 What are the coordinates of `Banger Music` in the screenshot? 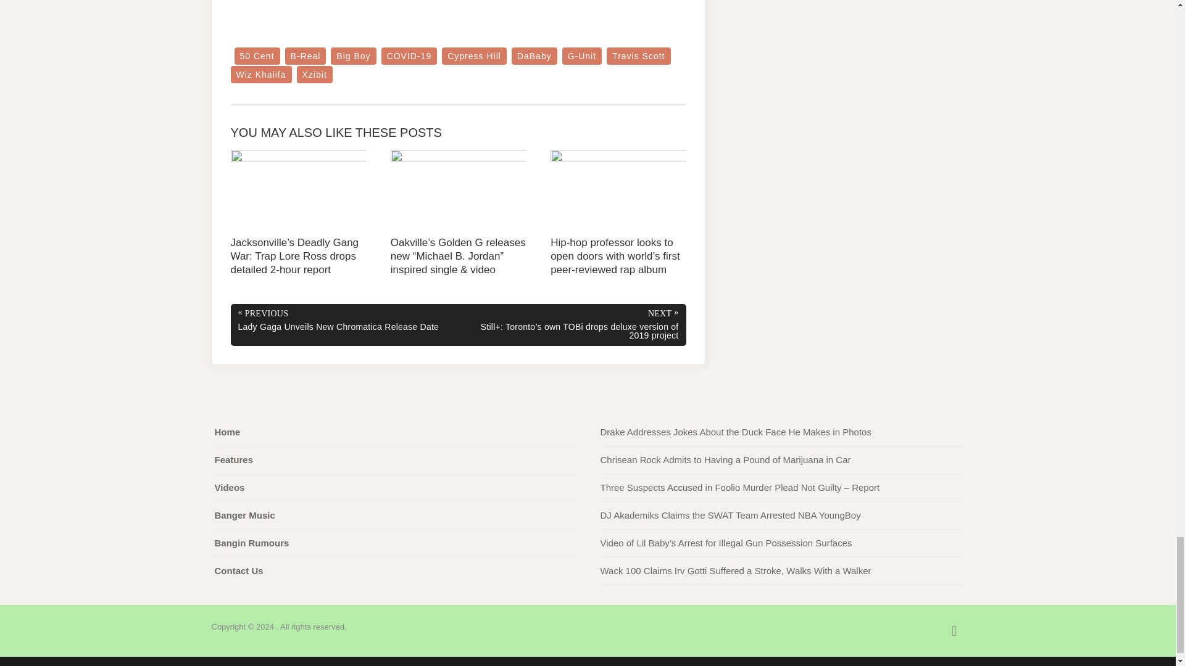 It's located at (244, 516).